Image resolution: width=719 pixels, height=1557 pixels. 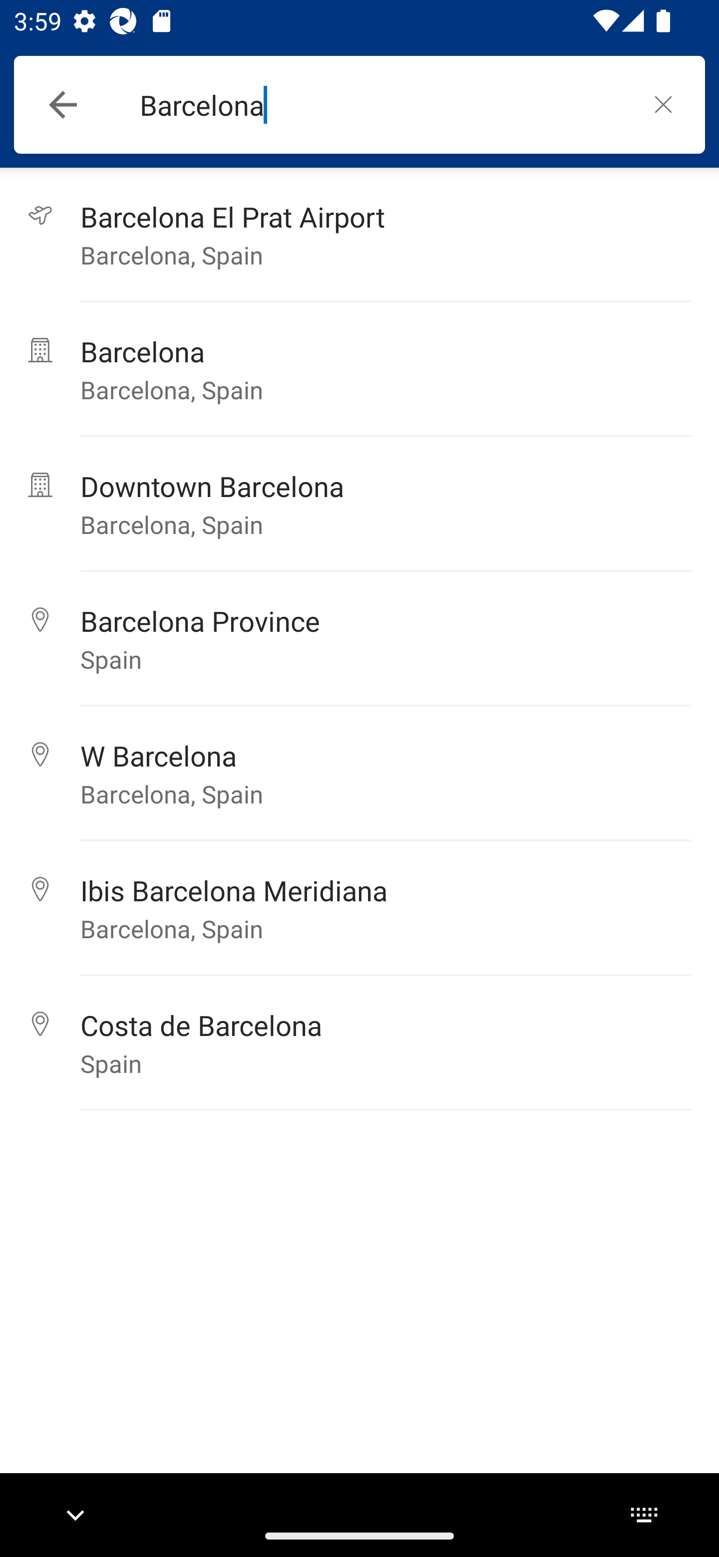 I want to click on 낍 Barcelona Province Spain, so click(x=359, y=639).